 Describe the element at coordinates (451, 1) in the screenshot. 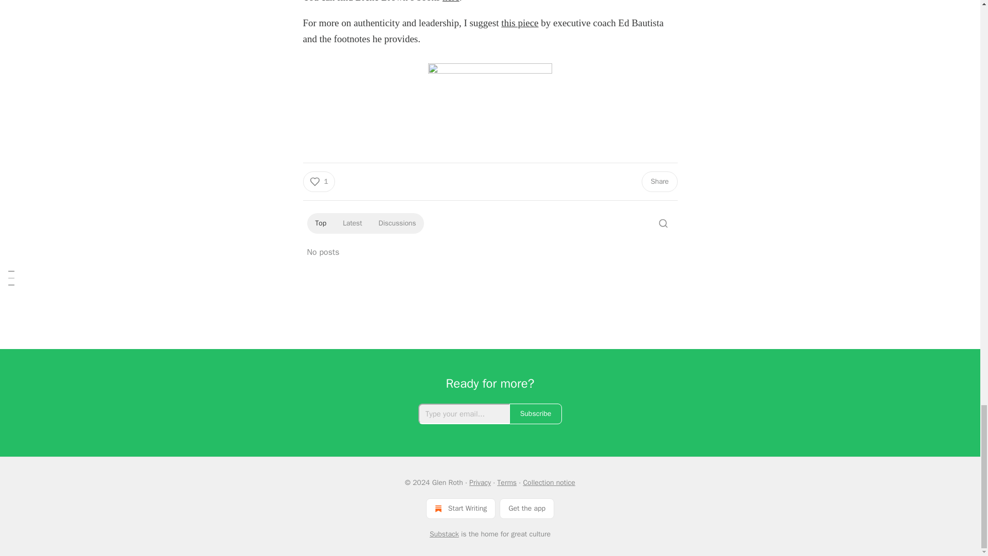

I see `here` at that location.